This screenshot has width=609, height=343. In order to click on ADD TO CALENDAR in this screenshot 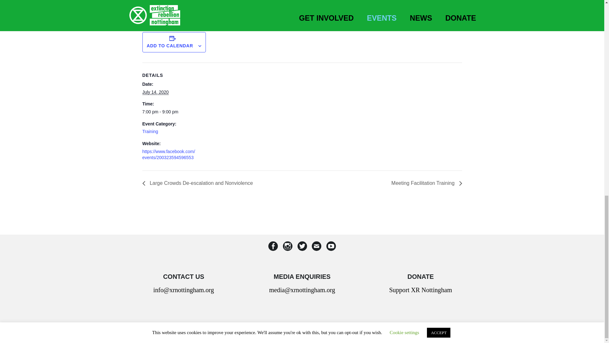, I will do `click(170, 46)`.